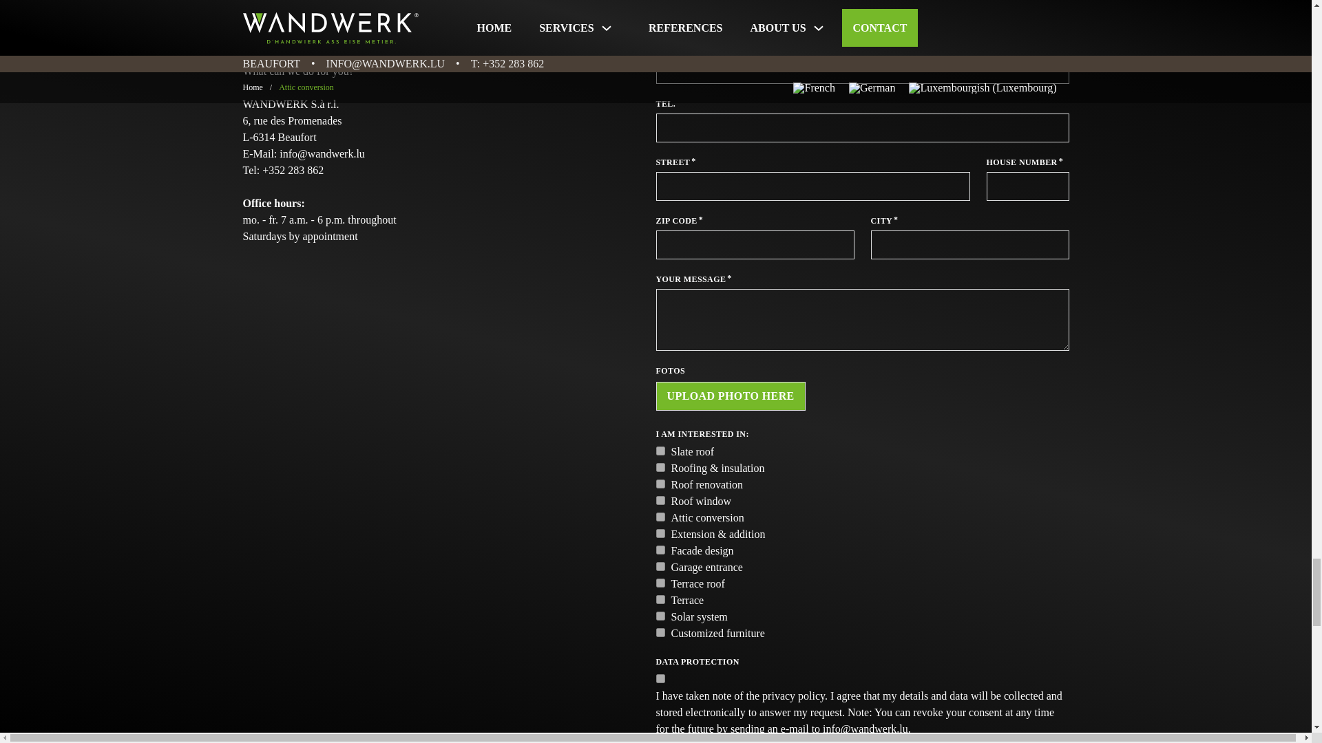 Image resolution: width=1322 pixels, height=743 pixels. I want to click on Attic conversion, so click(660, 517).